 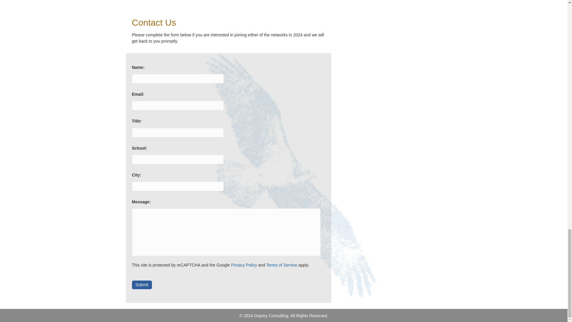 What do you see at coordinates (244, 265) in the screenshot?
I see `Privacy Policy` at bounding box center [244, 265].